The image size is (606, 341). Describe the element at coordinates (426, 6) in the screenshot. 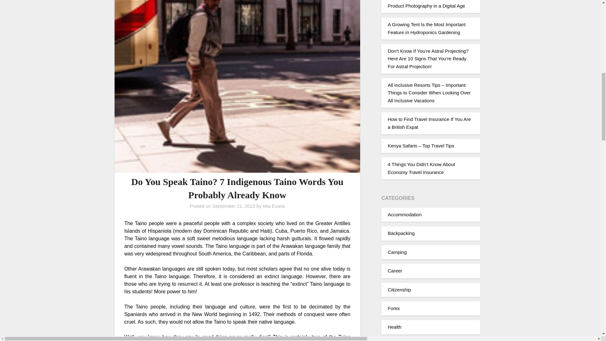

I see `Product Photography in a Digital Age` at that location.